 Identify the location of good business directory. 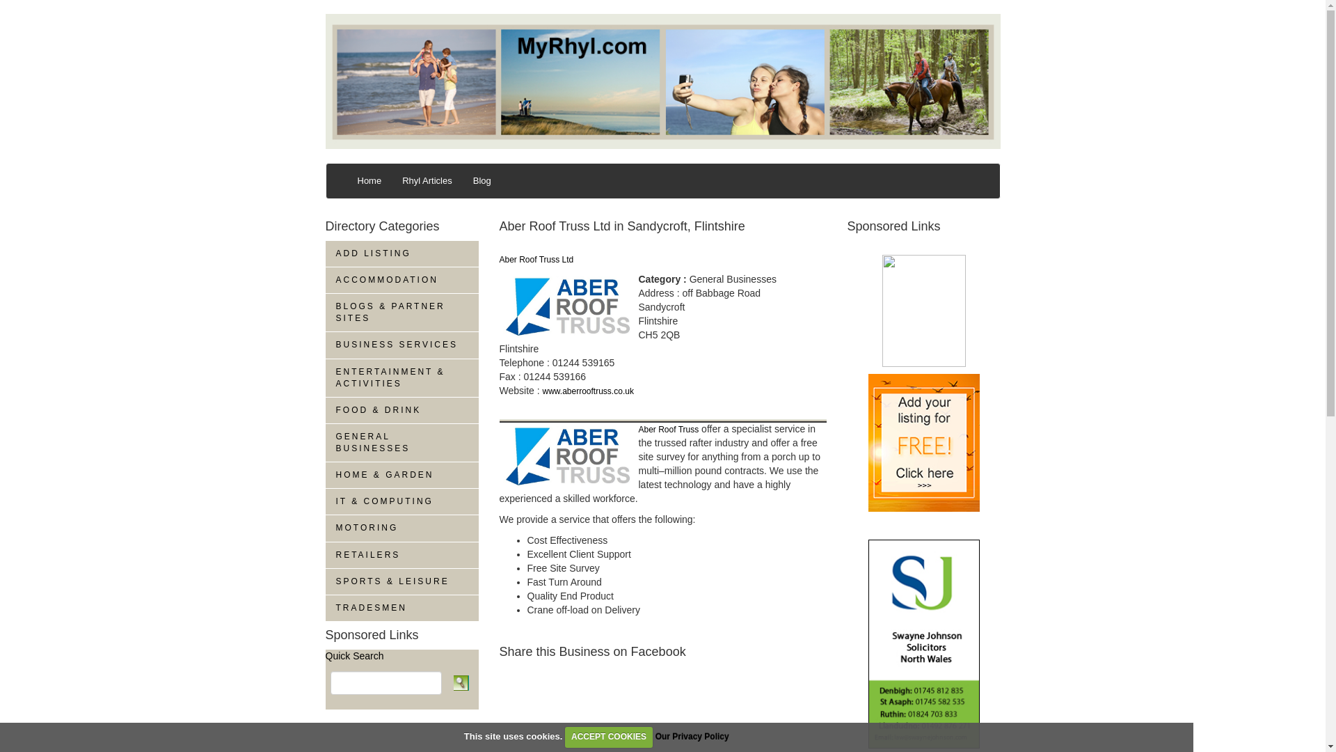
(896, 167).